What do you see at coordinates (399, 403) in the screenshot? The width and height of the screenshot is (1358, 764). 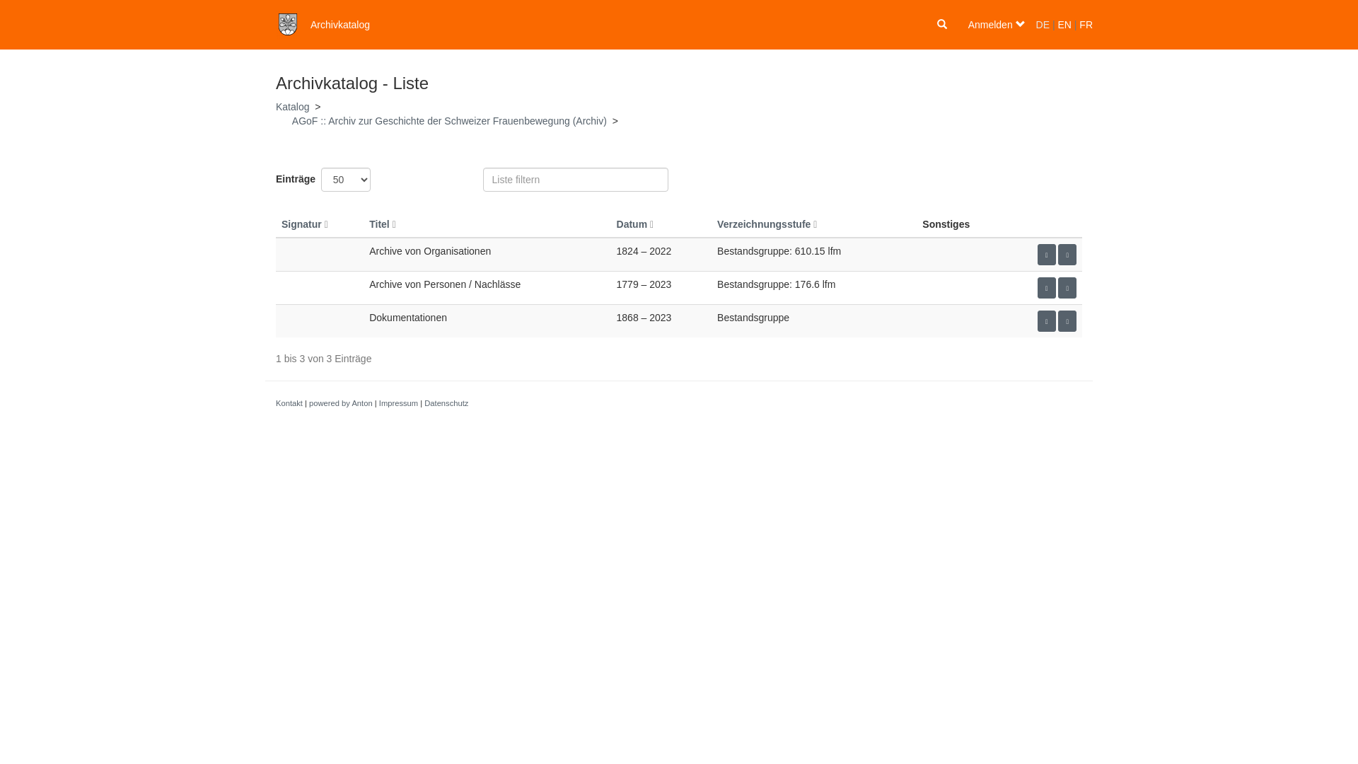 I see `Impressum` at bounding box center [399, 403].